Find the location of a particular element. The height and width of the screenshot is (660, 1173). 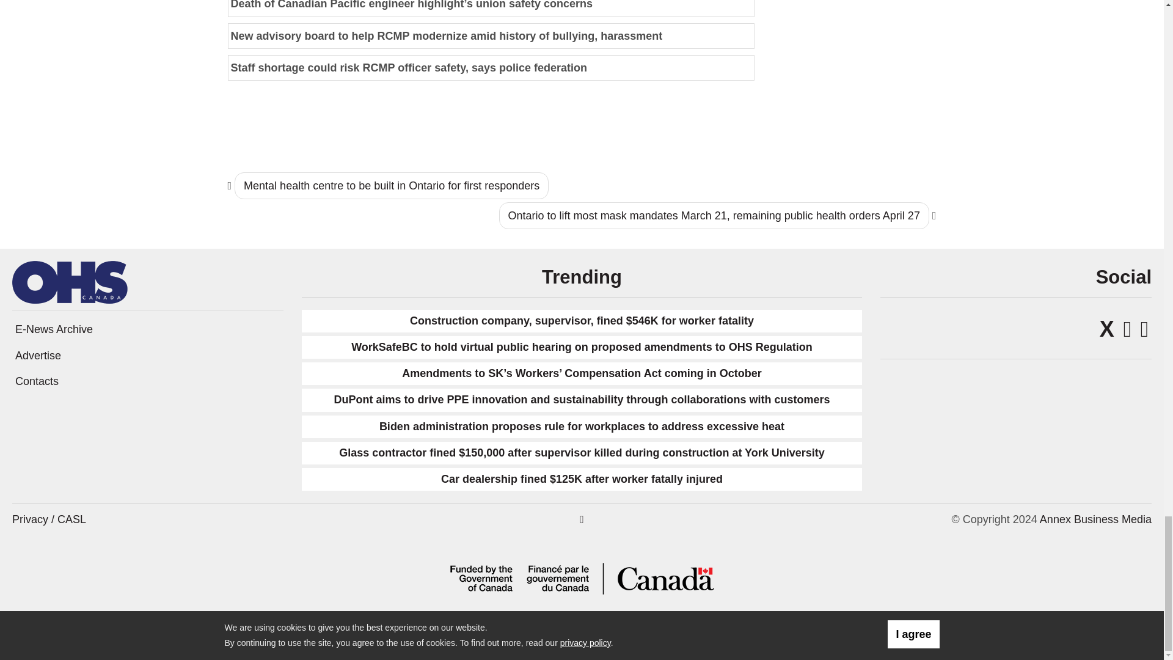

OHS Canada Magazine is located at coordinates (70, 281).